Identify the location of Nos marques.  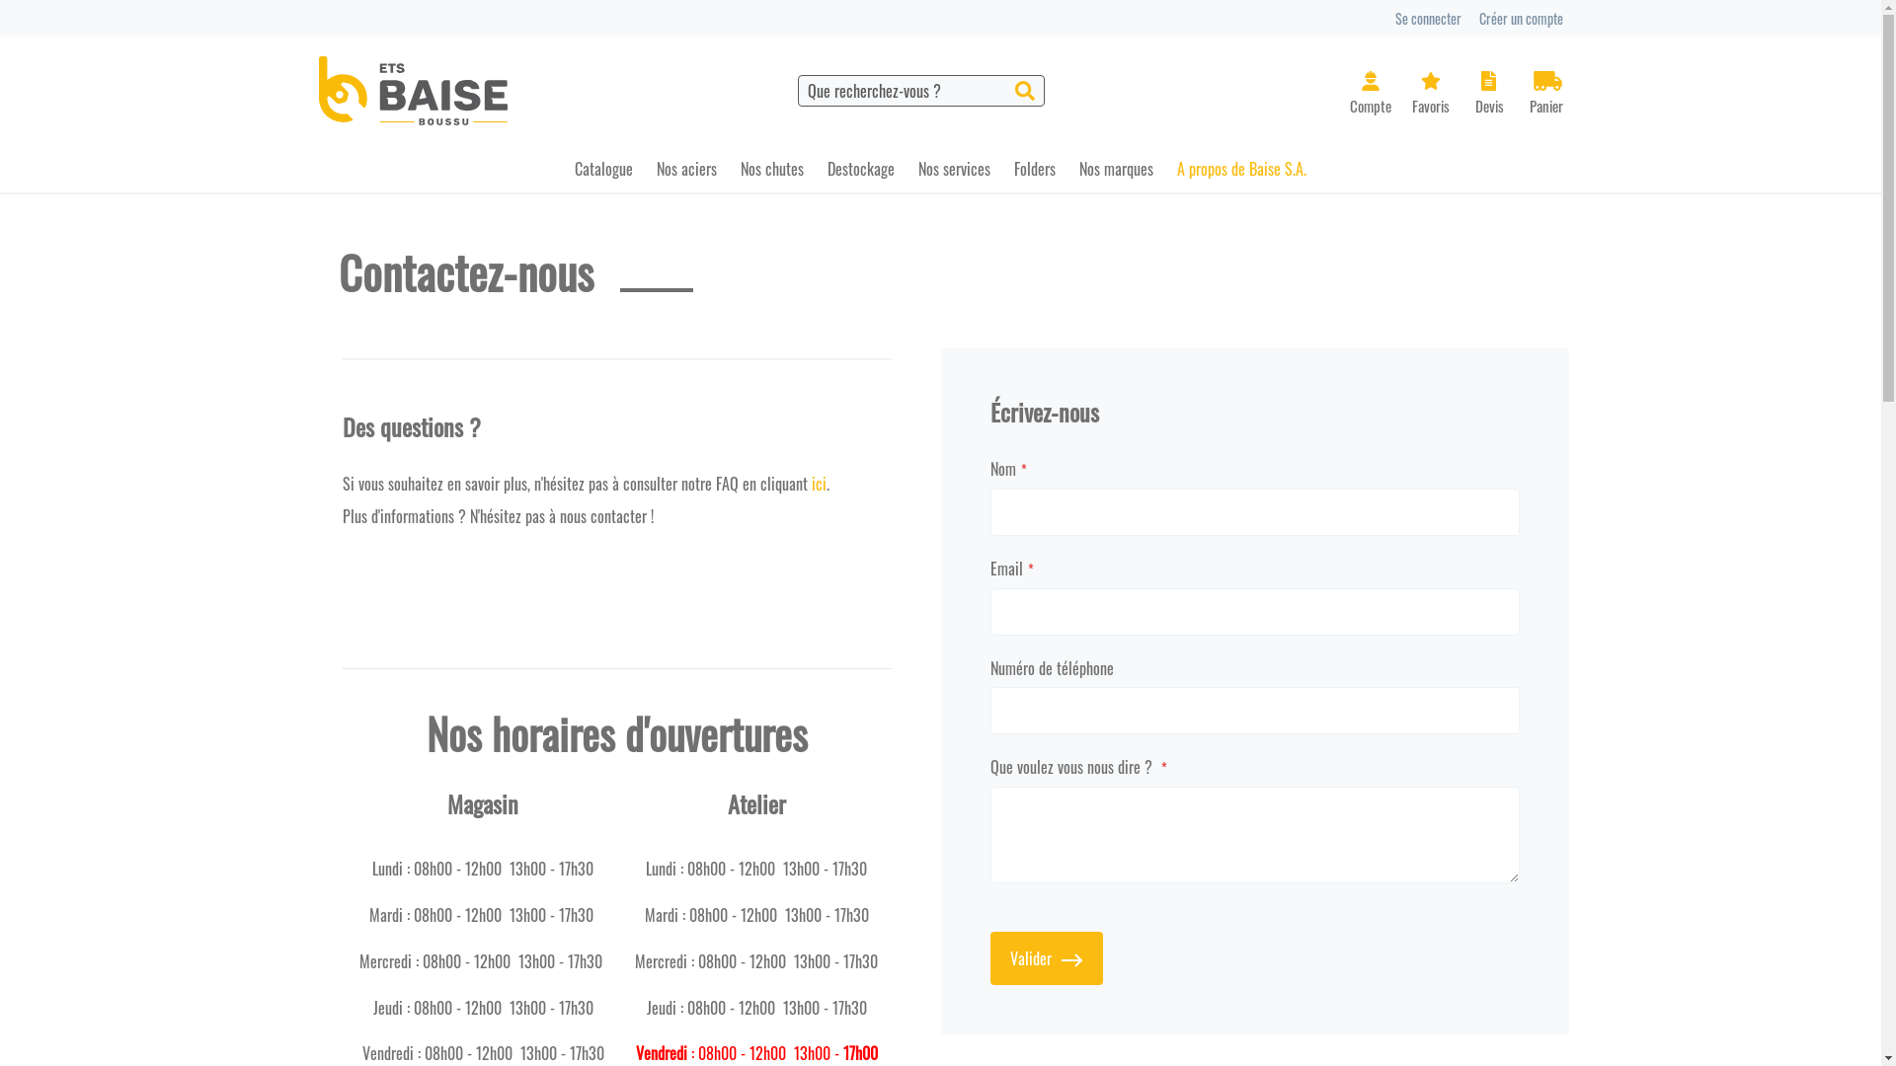
(1116, 169).